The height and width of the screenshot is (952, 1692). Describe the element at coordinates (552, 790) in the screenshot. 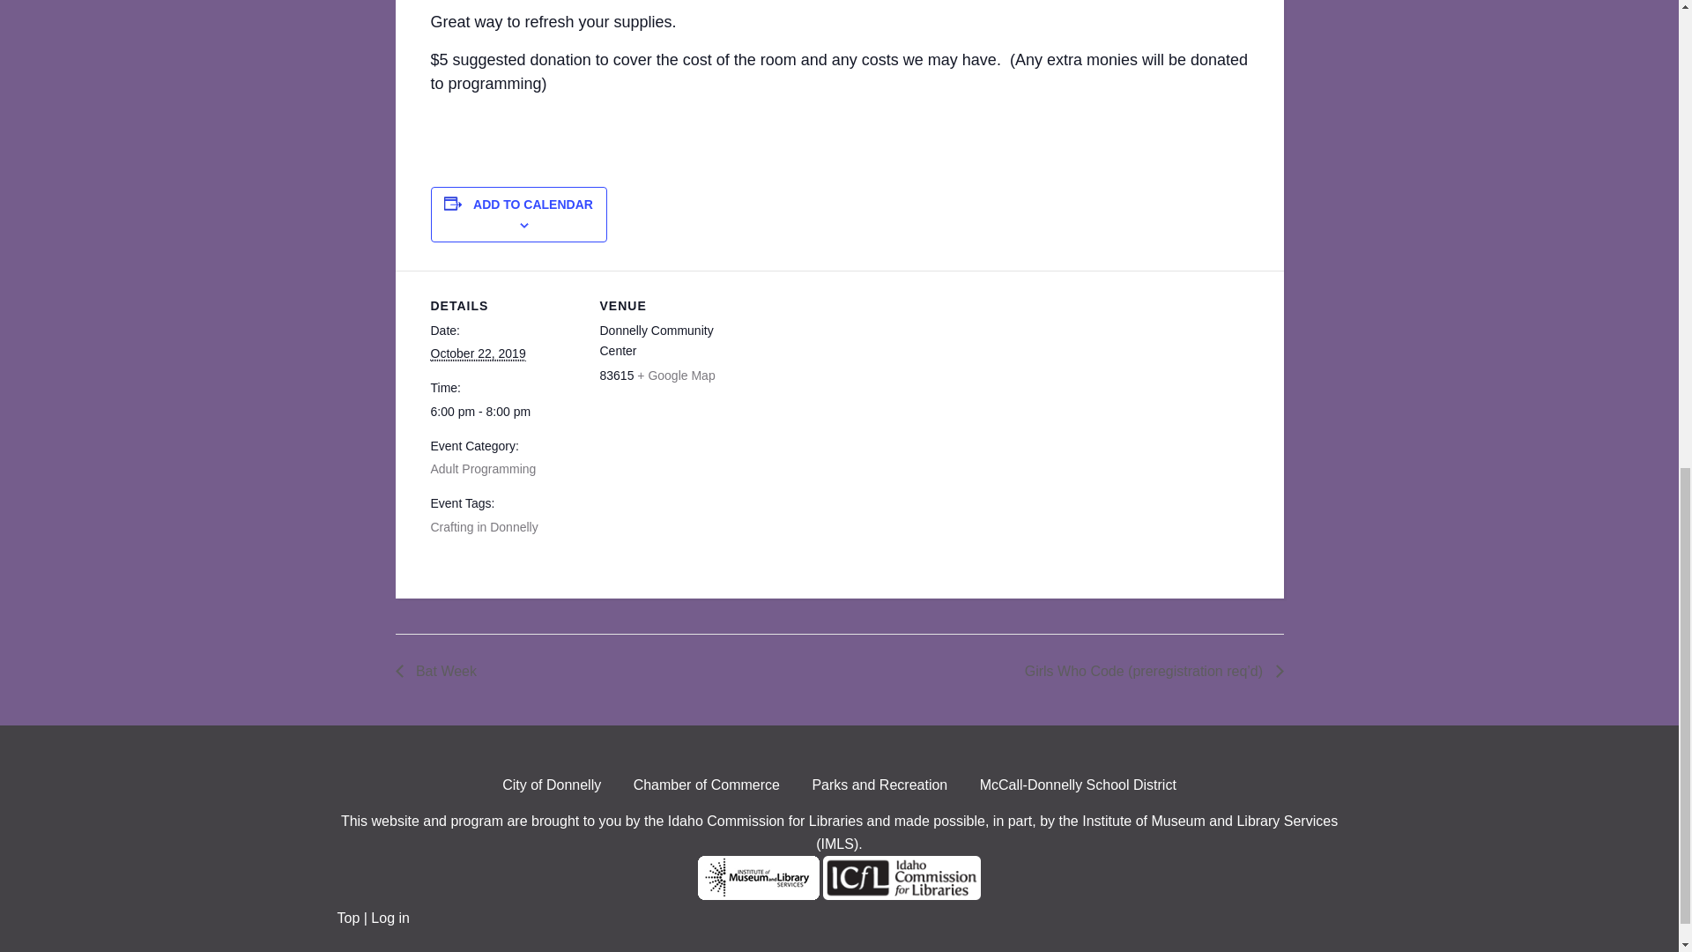

I see `City of Donnelly` at that location.